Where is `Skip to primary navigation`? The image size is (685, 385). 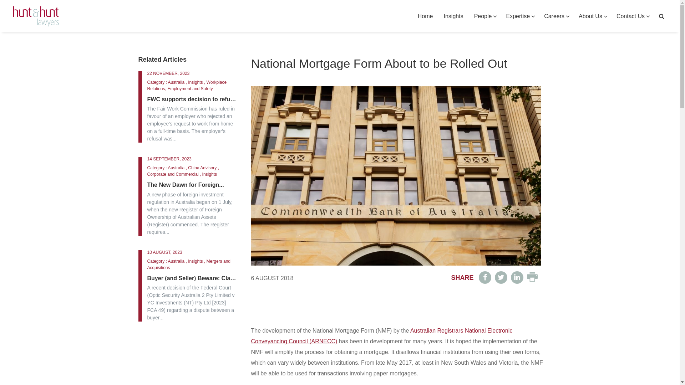
Skip to primary navigation is located at coordinates (0, 0).